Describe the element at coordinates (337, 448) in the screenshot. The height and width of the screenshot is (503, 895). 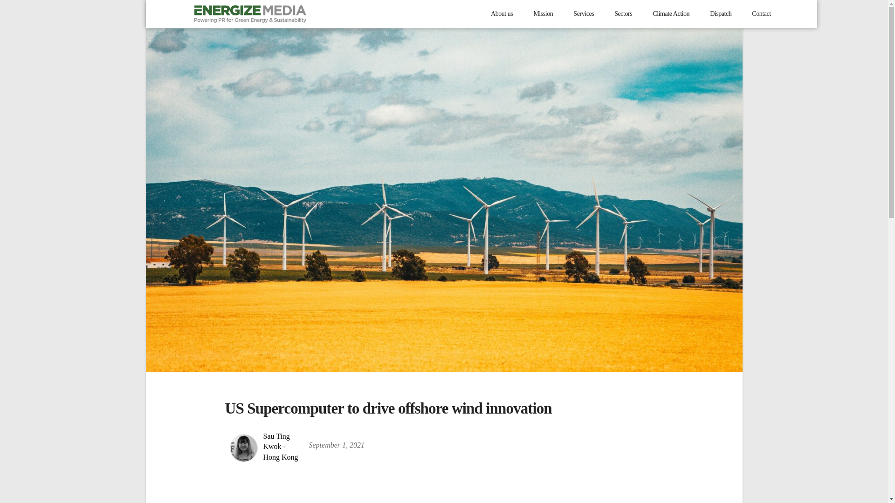
I see `September 1, 2021` at that location.